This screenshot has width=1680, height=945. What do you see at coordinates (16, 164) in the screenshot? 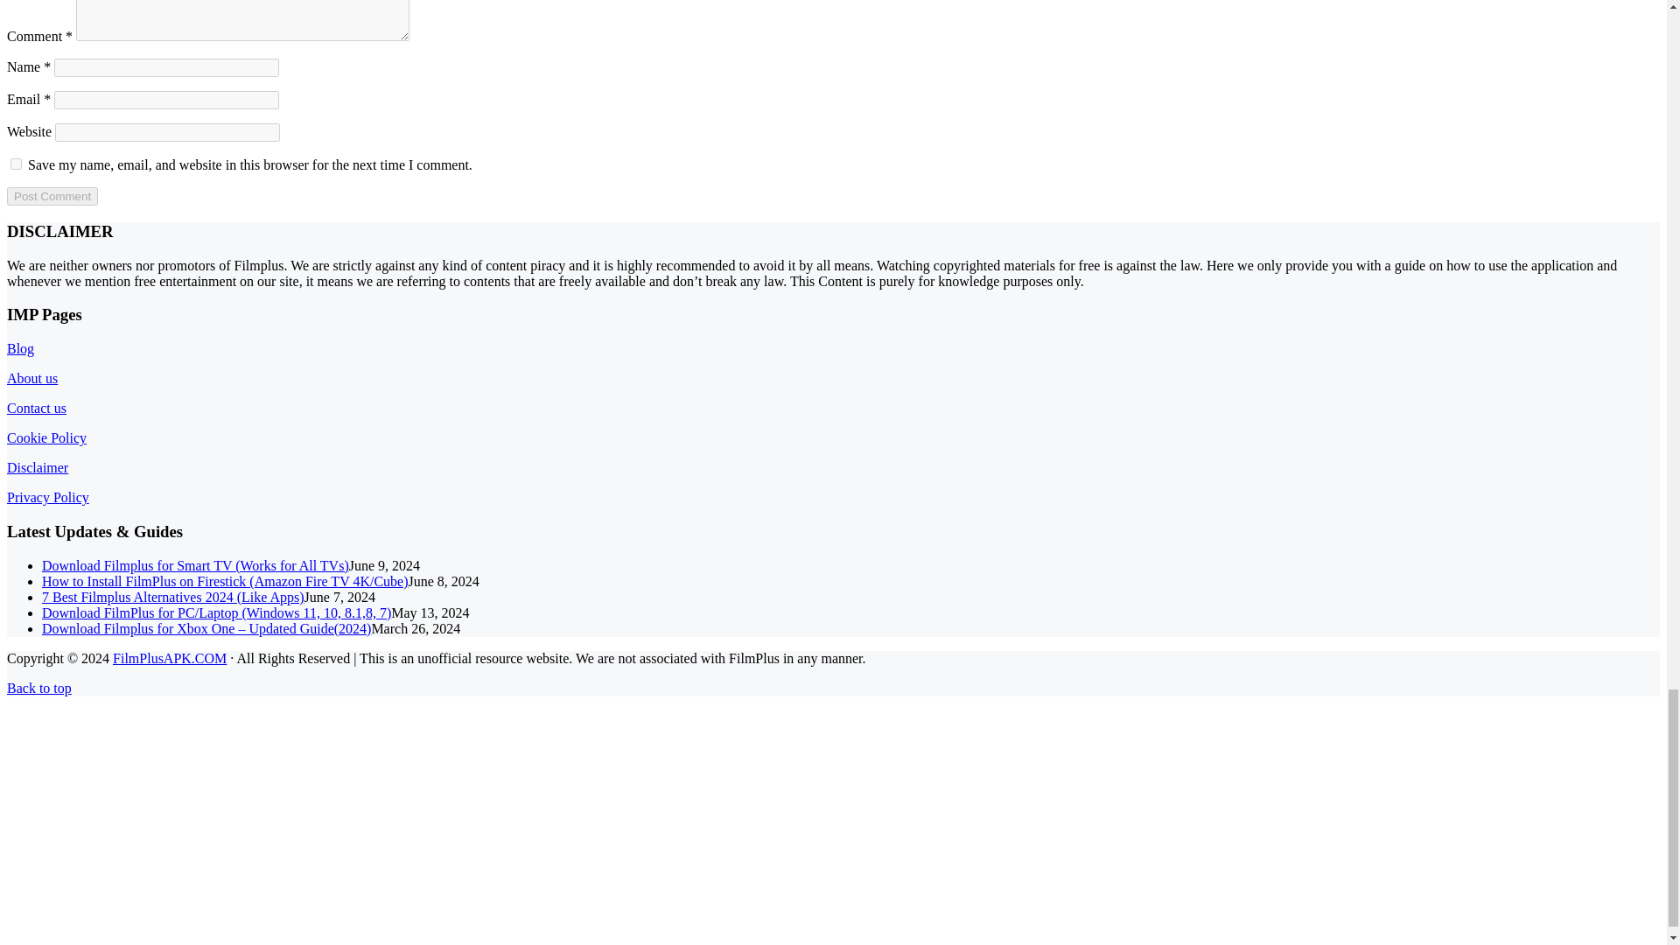
I see `yes` at bounding box center [16, 164].